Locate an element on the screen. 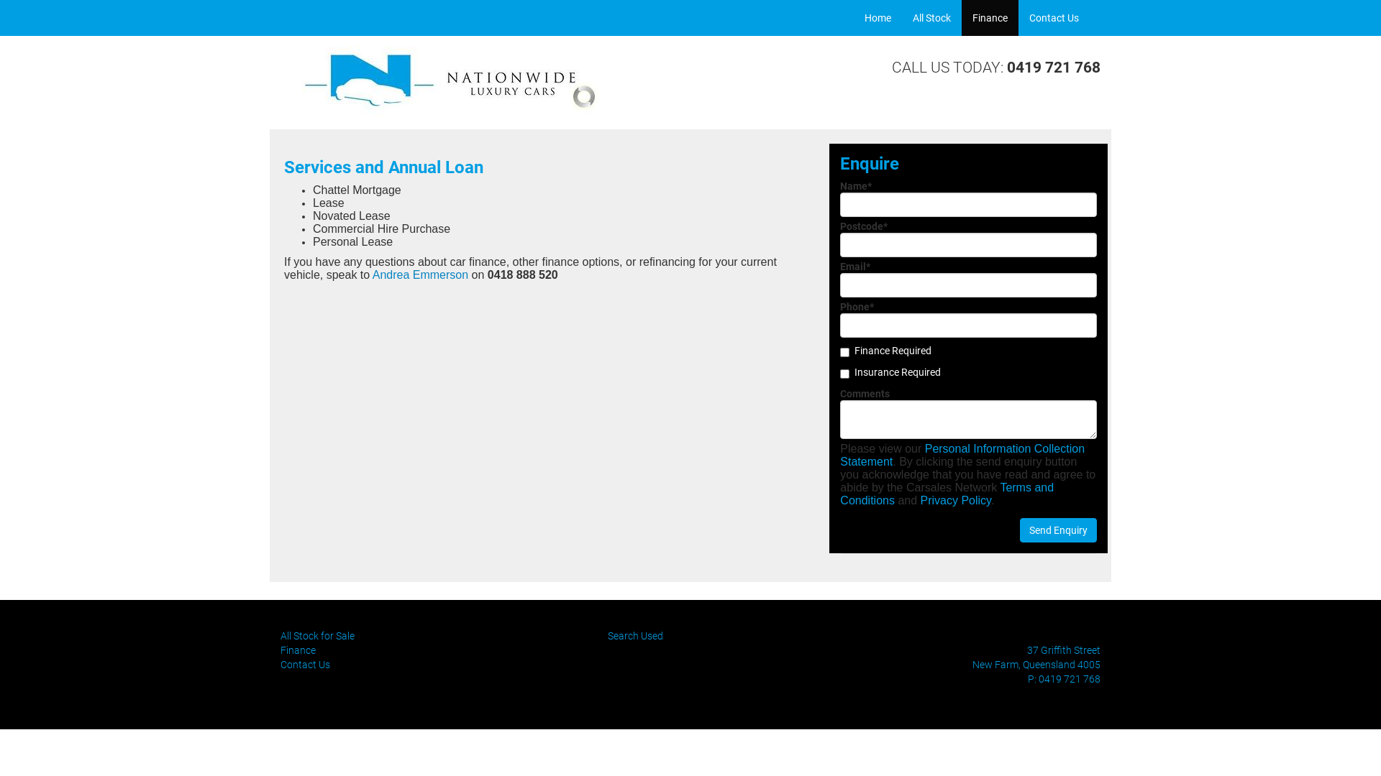  Privacy Policy is located at coordinates (956, 500).